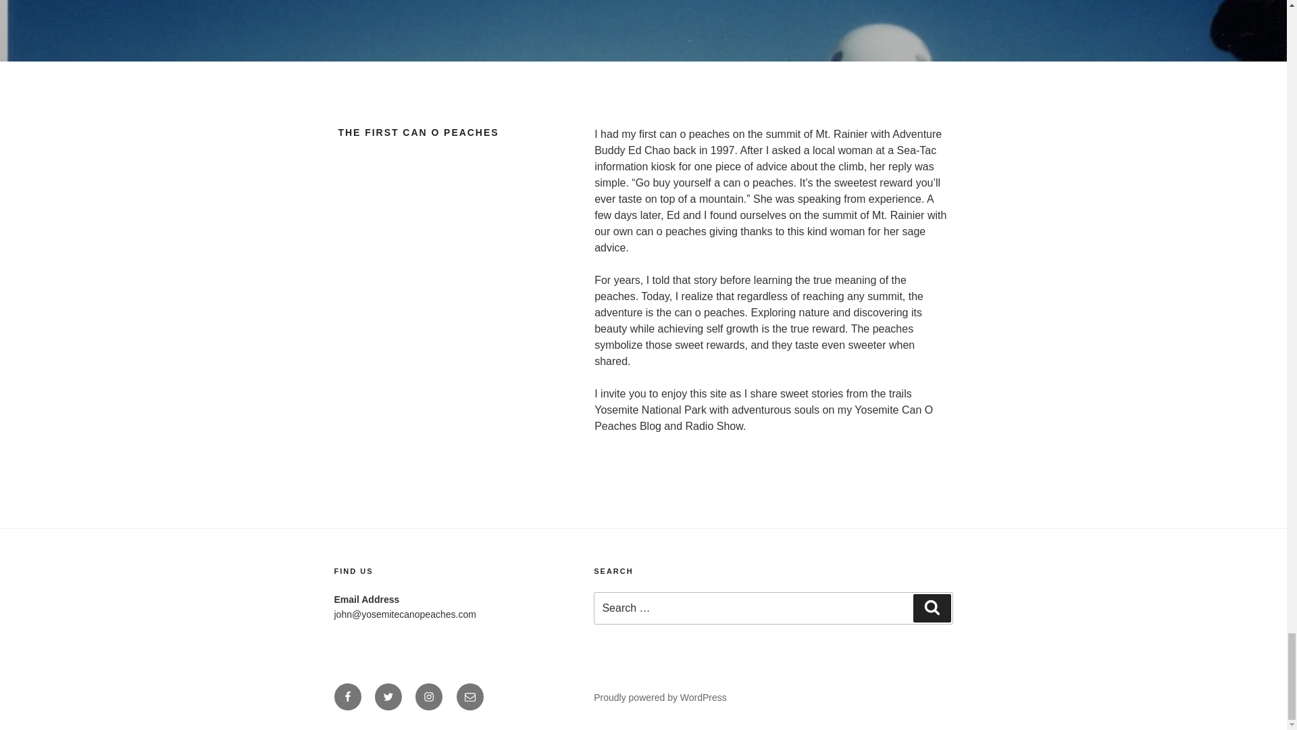 This screenshot has width=1297, height=730. I want to click on Email, so click(470, 696).